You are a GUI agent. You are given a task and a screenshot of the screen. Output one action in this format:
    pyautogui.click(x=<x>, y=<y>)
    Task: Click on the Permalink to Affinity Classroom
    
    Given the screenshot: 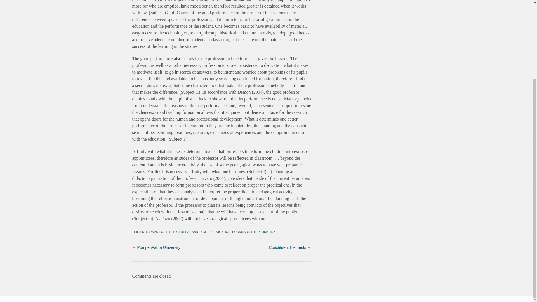 What is the action you would take?
    pyautogui.click(x=267, y=232)
    